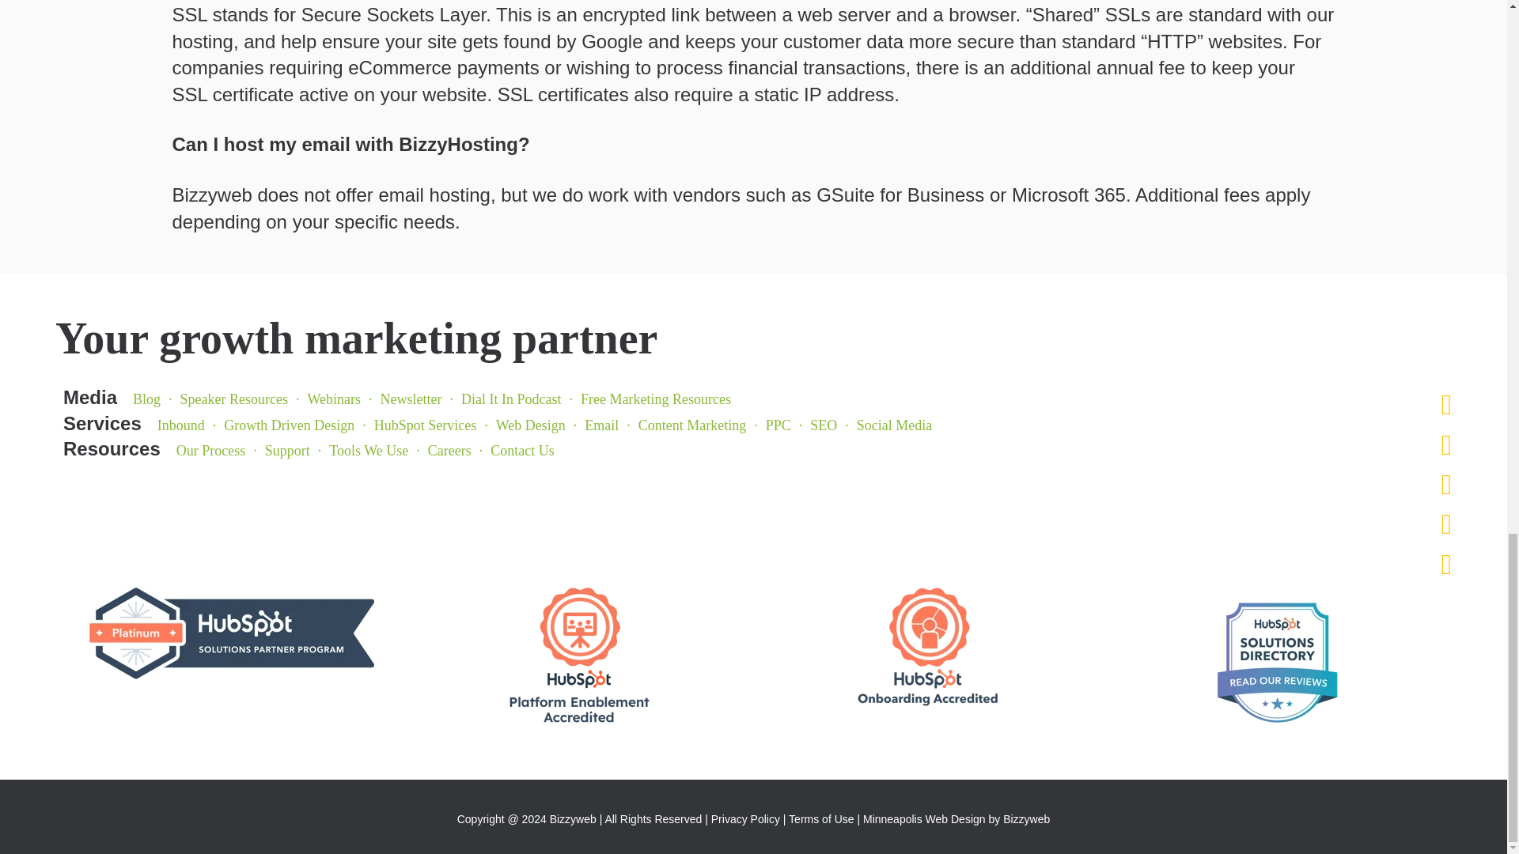  Describe the element at coordinates (653, 399) in the screenshot. I see `Free Marketing Resources` at that location.